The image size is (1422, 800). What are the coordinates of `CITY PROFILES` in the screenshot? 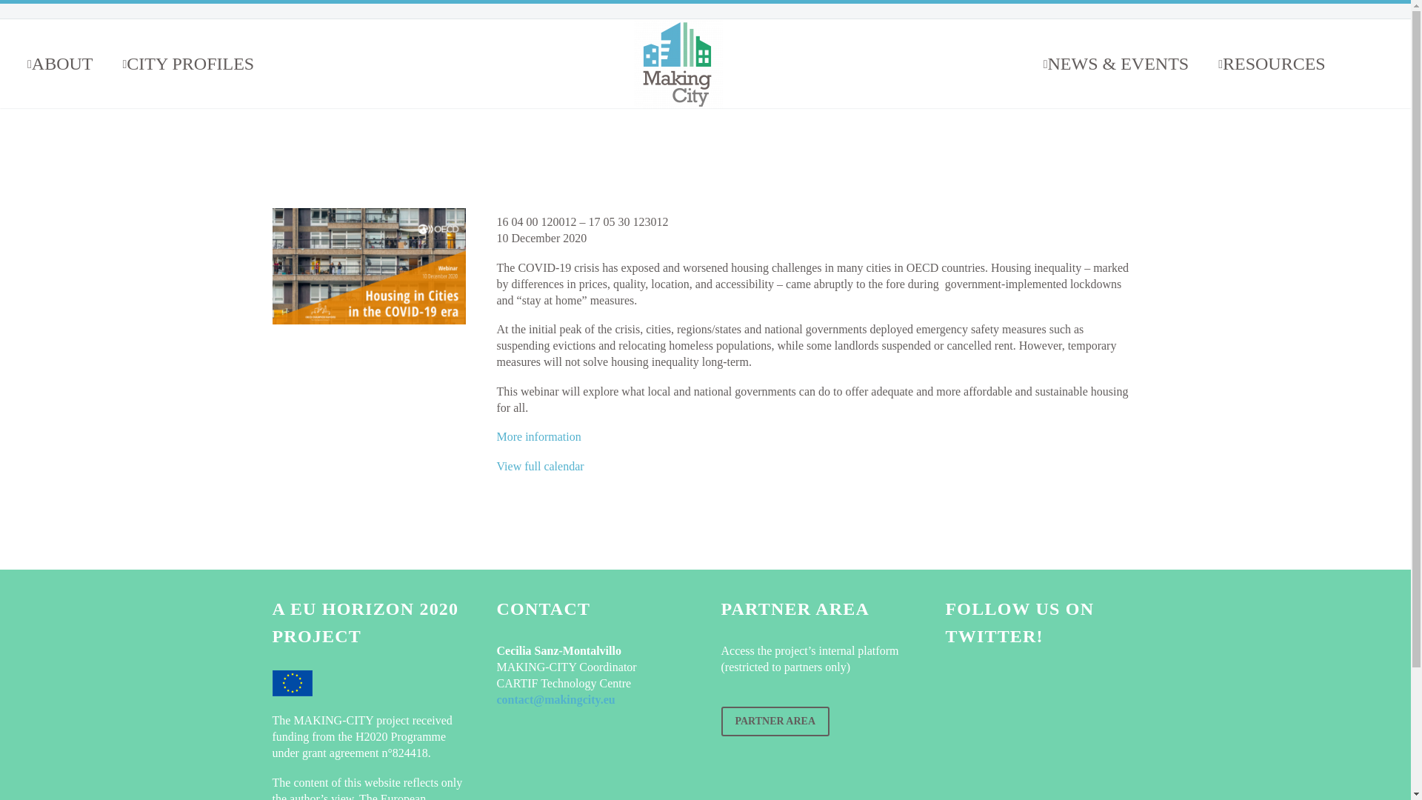 It's located at (188, 62).